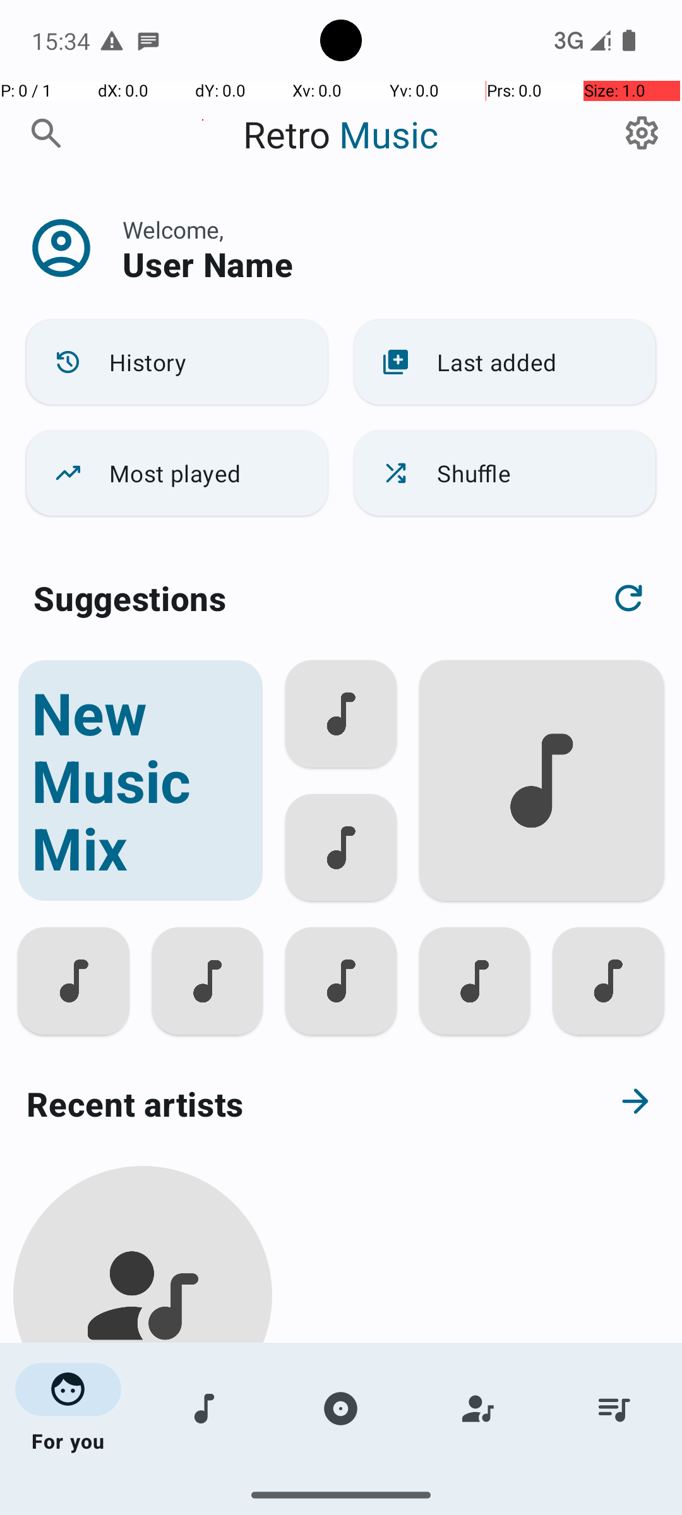  Describe the element at coordinates (205, 1409) in the screenshot. I see `Songs` at that location.